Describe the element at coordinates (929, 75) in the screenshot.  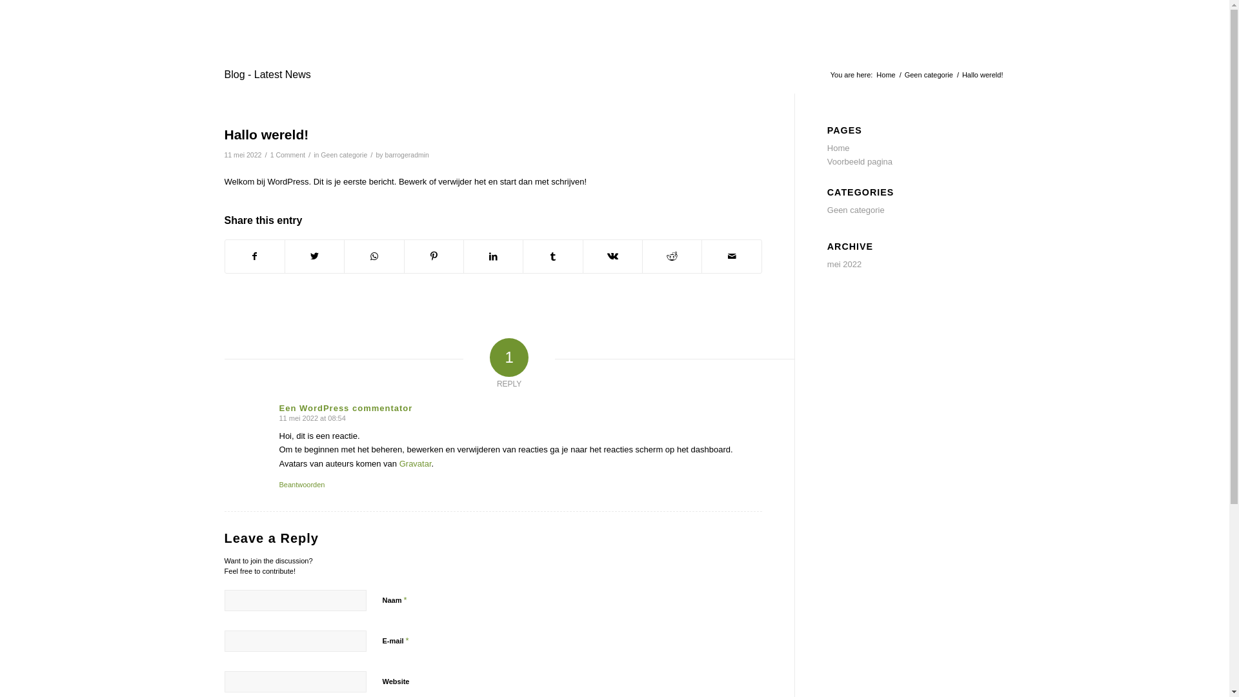
I see `Geen categorie` at that location.